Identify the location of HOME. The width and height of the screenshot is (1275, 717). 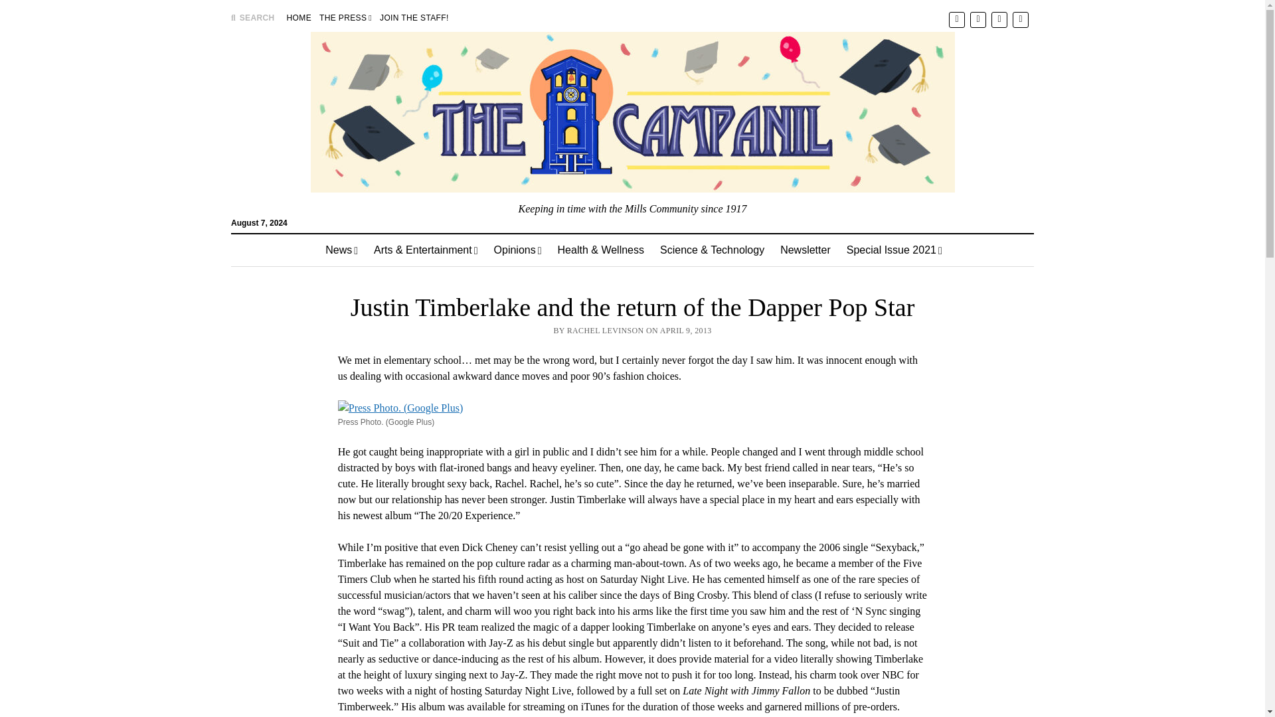
(299, 17).